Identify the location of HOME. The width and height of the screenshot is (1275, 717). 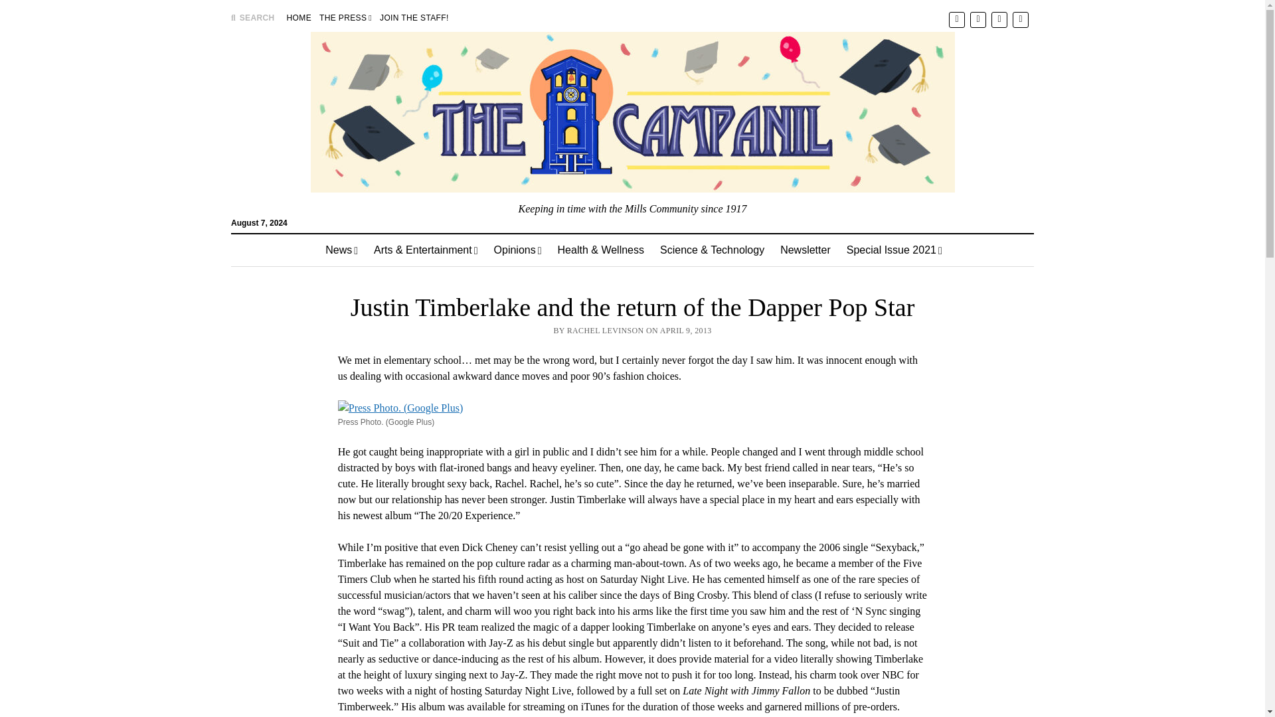
(299, 17).